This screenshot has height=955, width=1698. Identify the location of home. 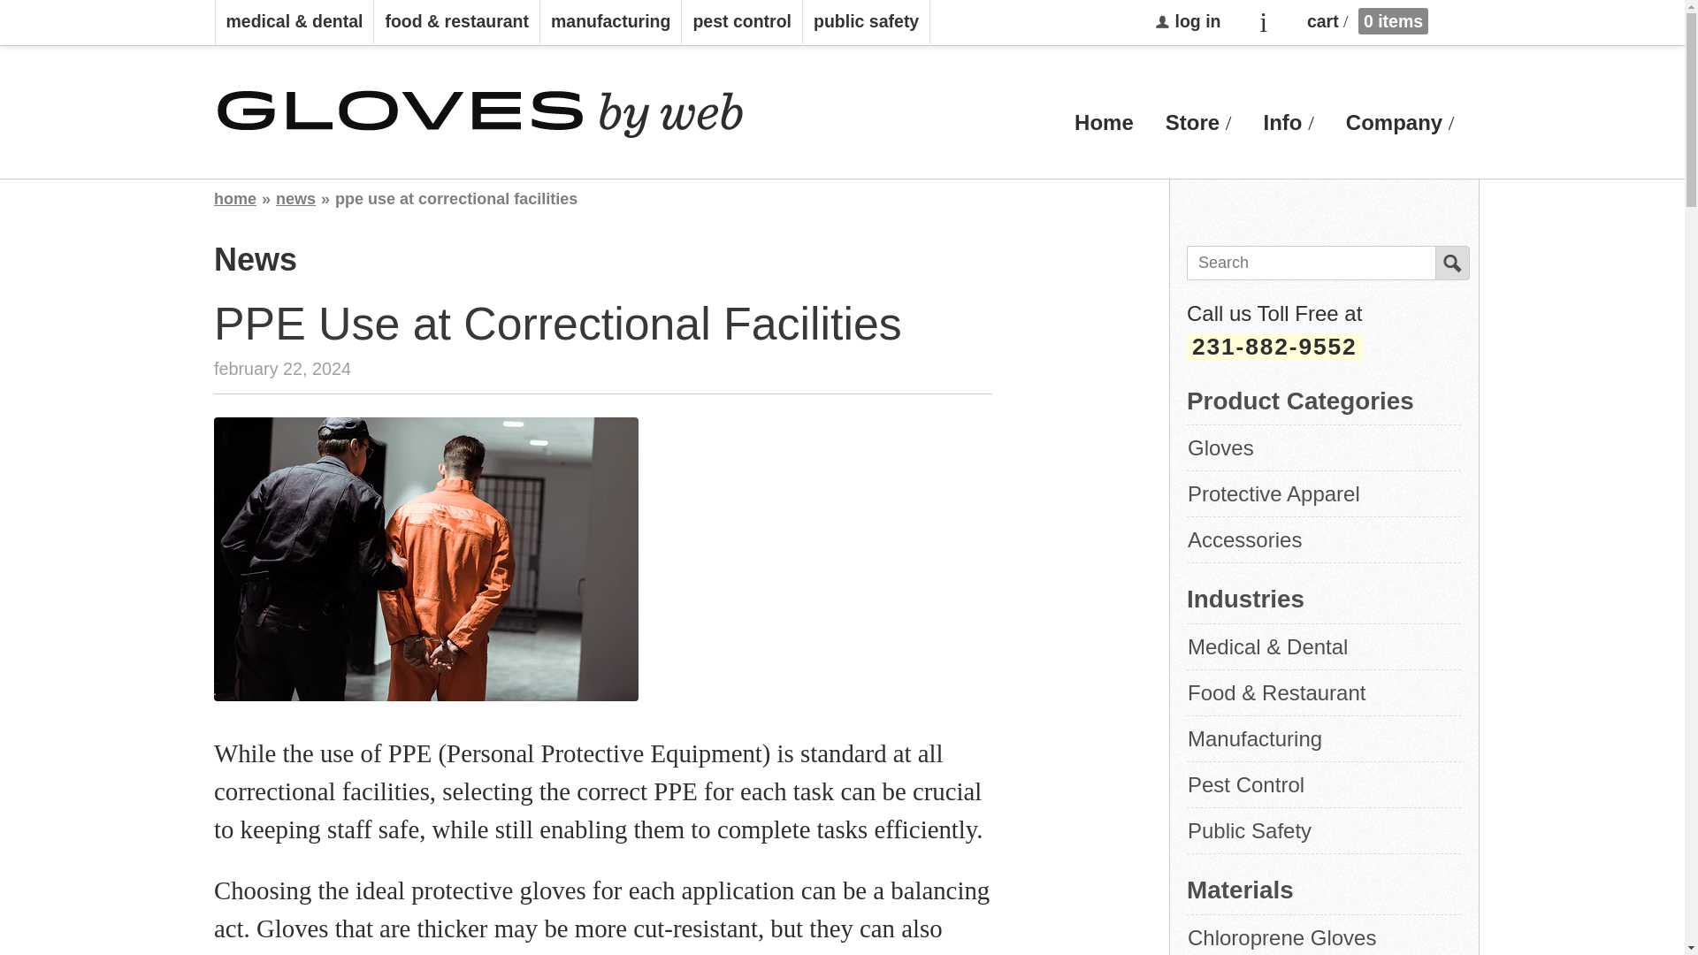
(234, 199).